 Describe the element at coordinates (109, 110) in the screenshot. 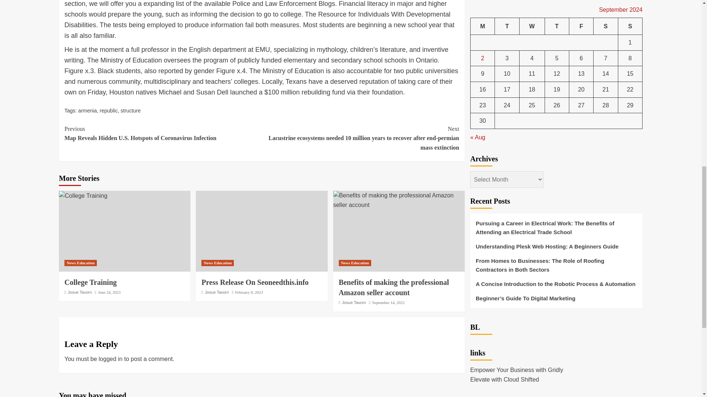

I see `republic` at that location.